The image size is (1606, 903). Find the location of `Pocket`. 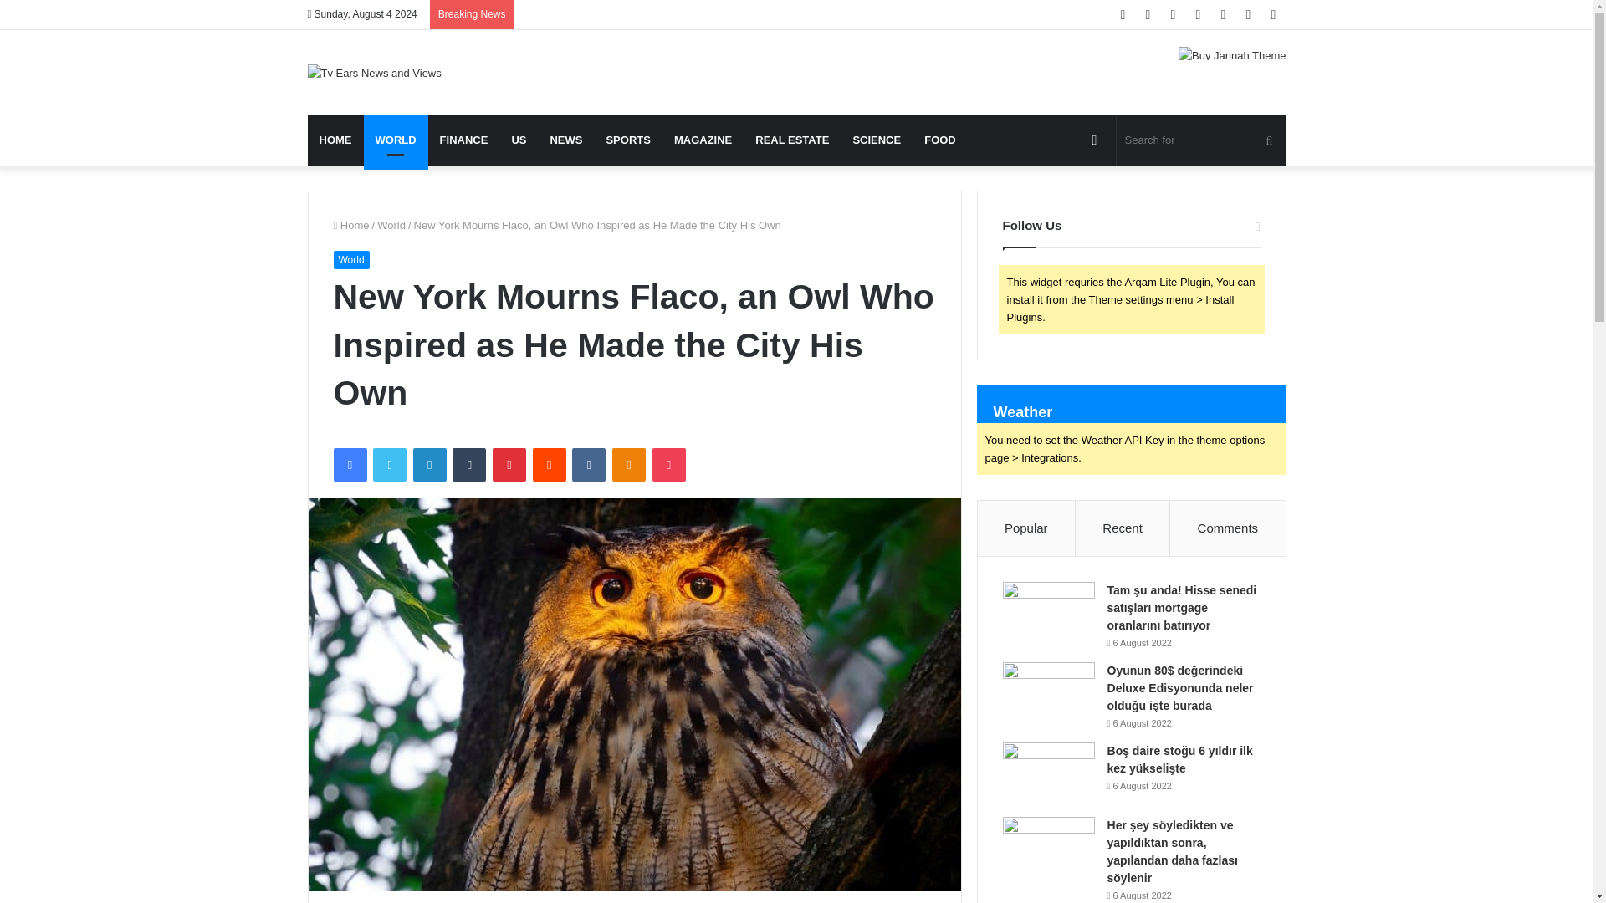

Pocket is located at coordinates (668, 464).